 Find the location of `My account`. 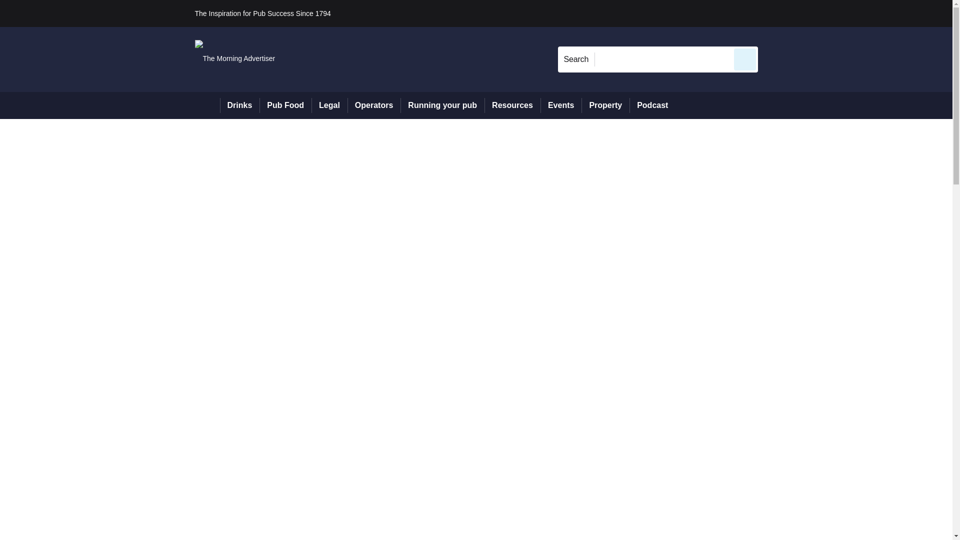

My account is located at coordinates (829, 13).